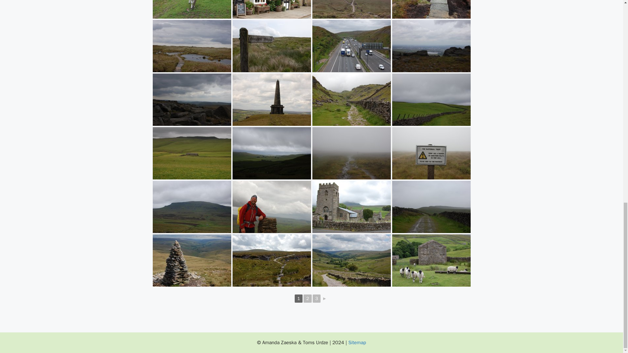 Image resolution: width=628 pixels, height=353 pixels. I want to click on pennineway0015, so click(351, 9).